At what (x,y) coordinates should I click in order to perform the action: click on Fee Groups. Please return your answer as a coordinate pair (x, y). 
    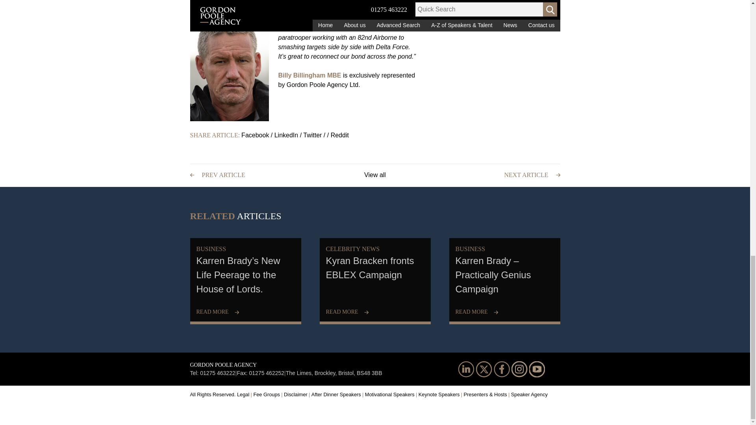
    Looking at the image, I should click on (268, 394).